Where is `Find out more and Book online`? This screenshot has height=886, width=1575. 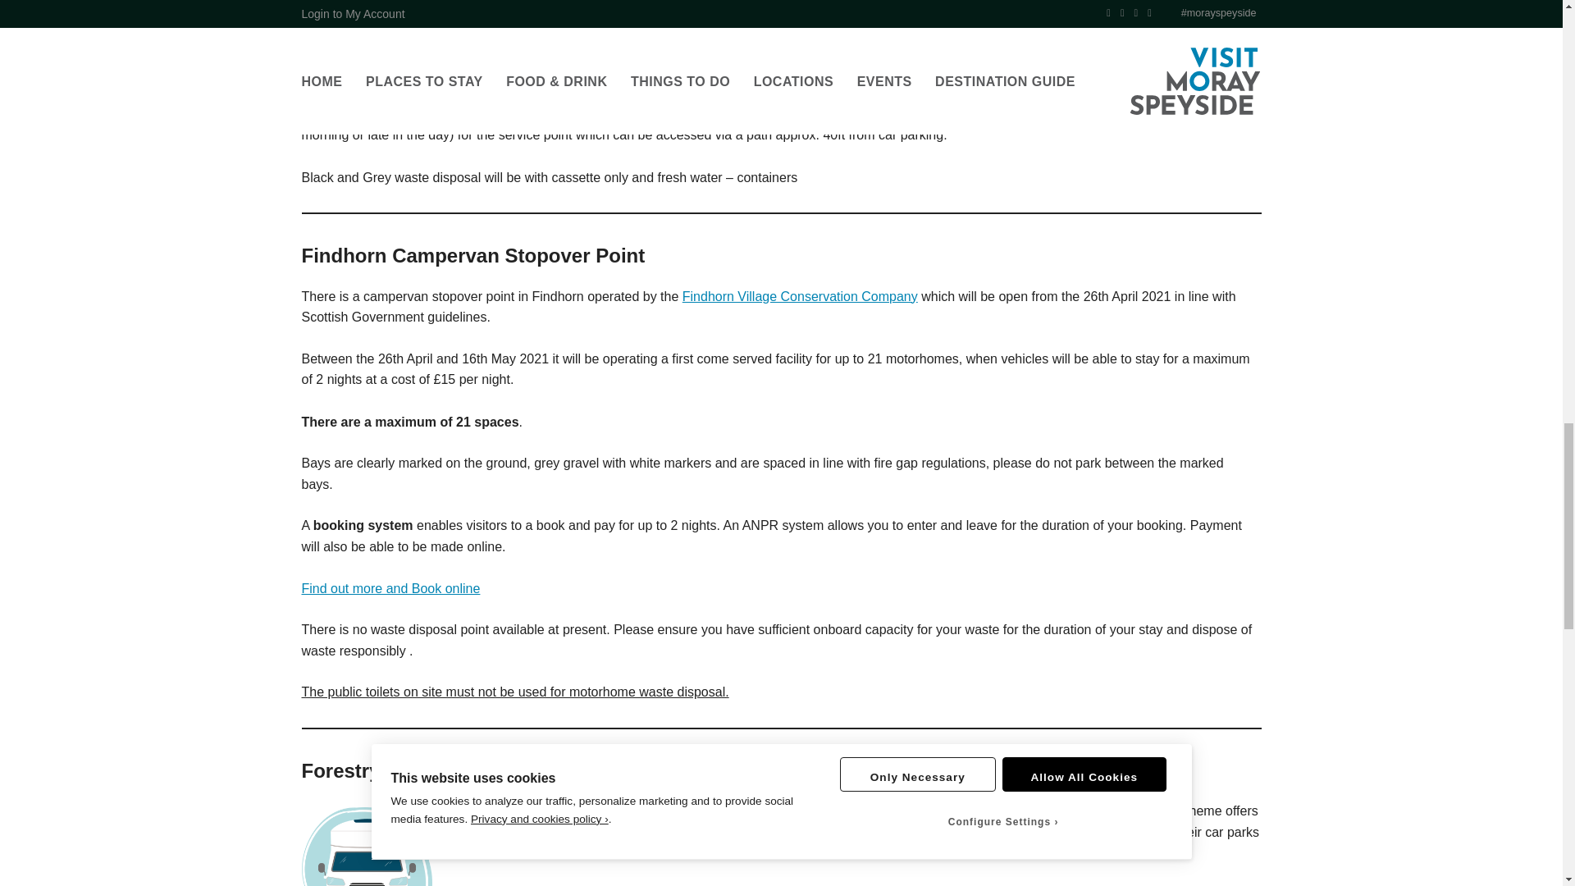
Find out more and Book online is located at coordinates (390, 587).